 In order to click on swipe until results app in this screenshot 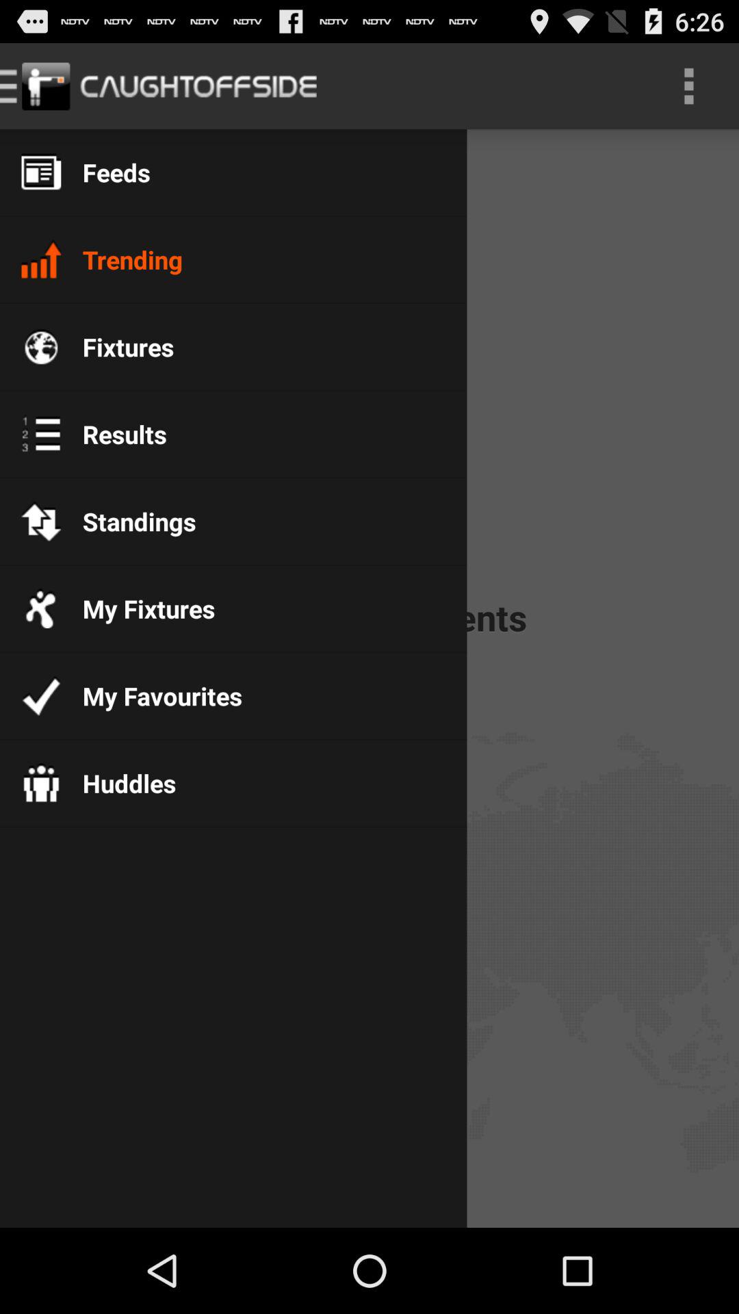, I will do `click(114, 434)`.